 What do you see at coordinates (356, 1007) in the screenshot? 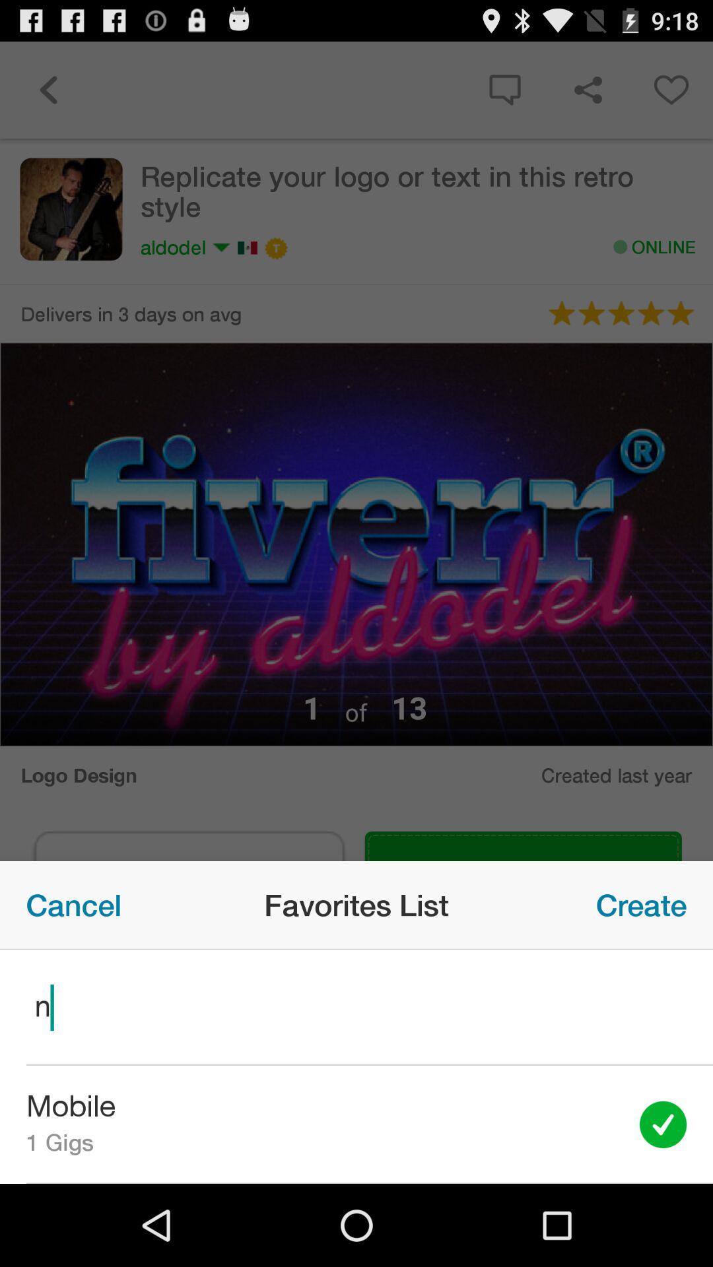
I see `select the n icon` at bounding box center [356, 1007].